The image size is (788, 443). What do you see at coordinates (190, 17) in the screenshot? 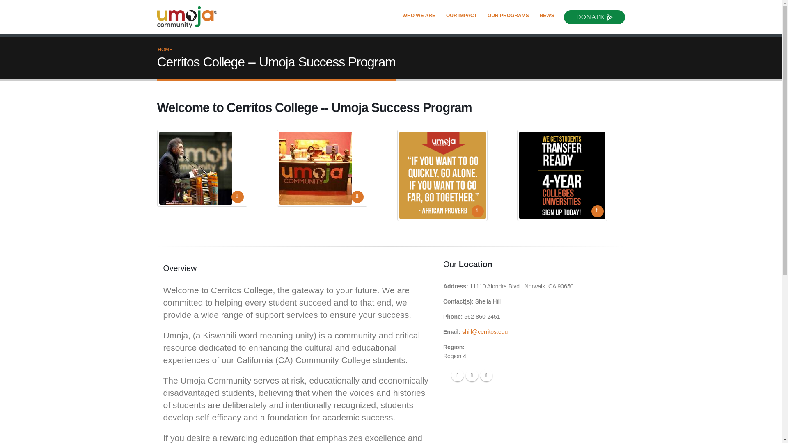
I see `Home` at bounding box center [190, 17].